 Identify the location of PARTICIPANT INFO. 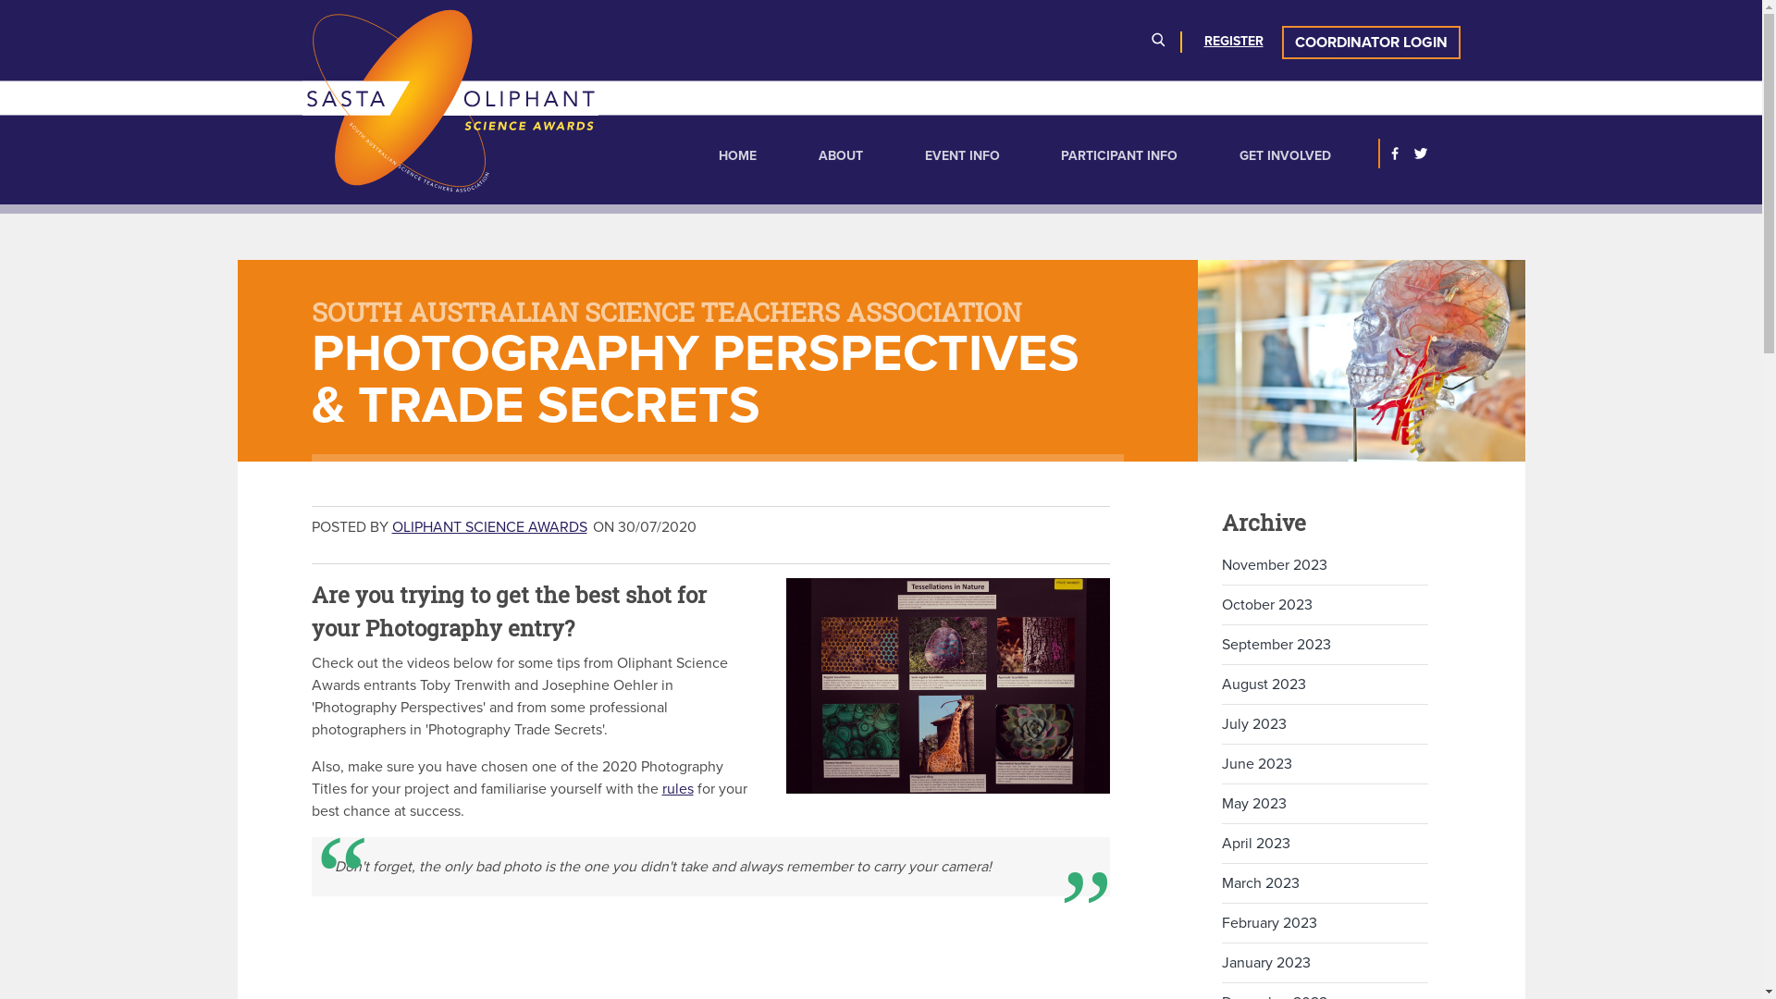
(1119, 155).